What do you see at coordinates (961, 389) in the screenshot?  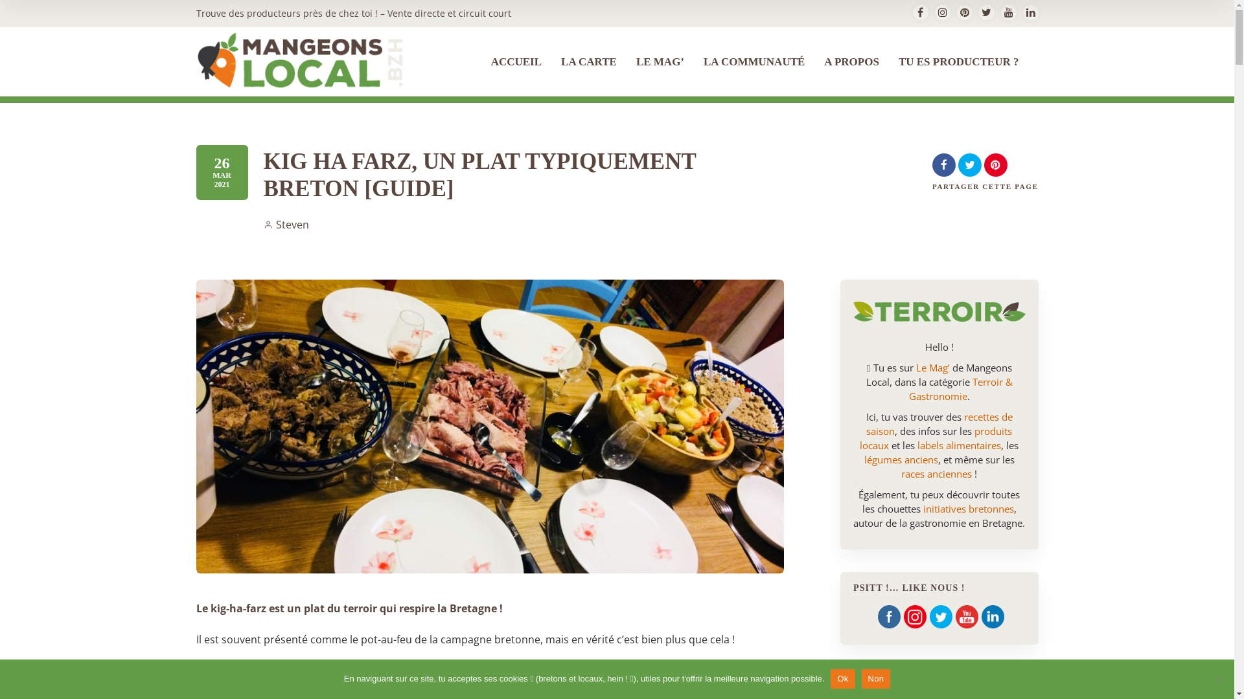 I see `Terroir & Gastronomie` at bounding box center [961, 389].